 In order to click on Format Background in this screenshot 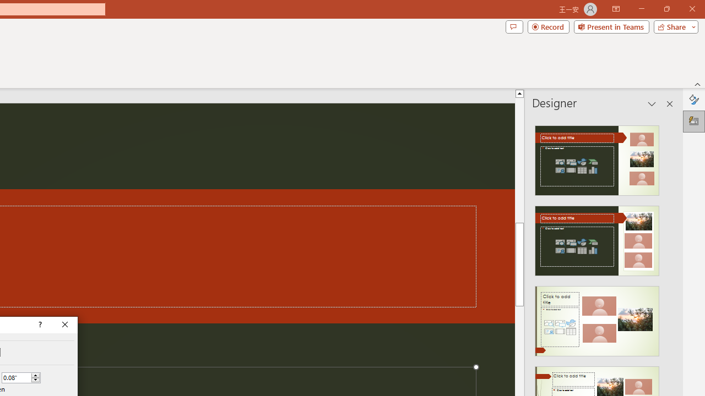, I will do `click(694, 99)`.